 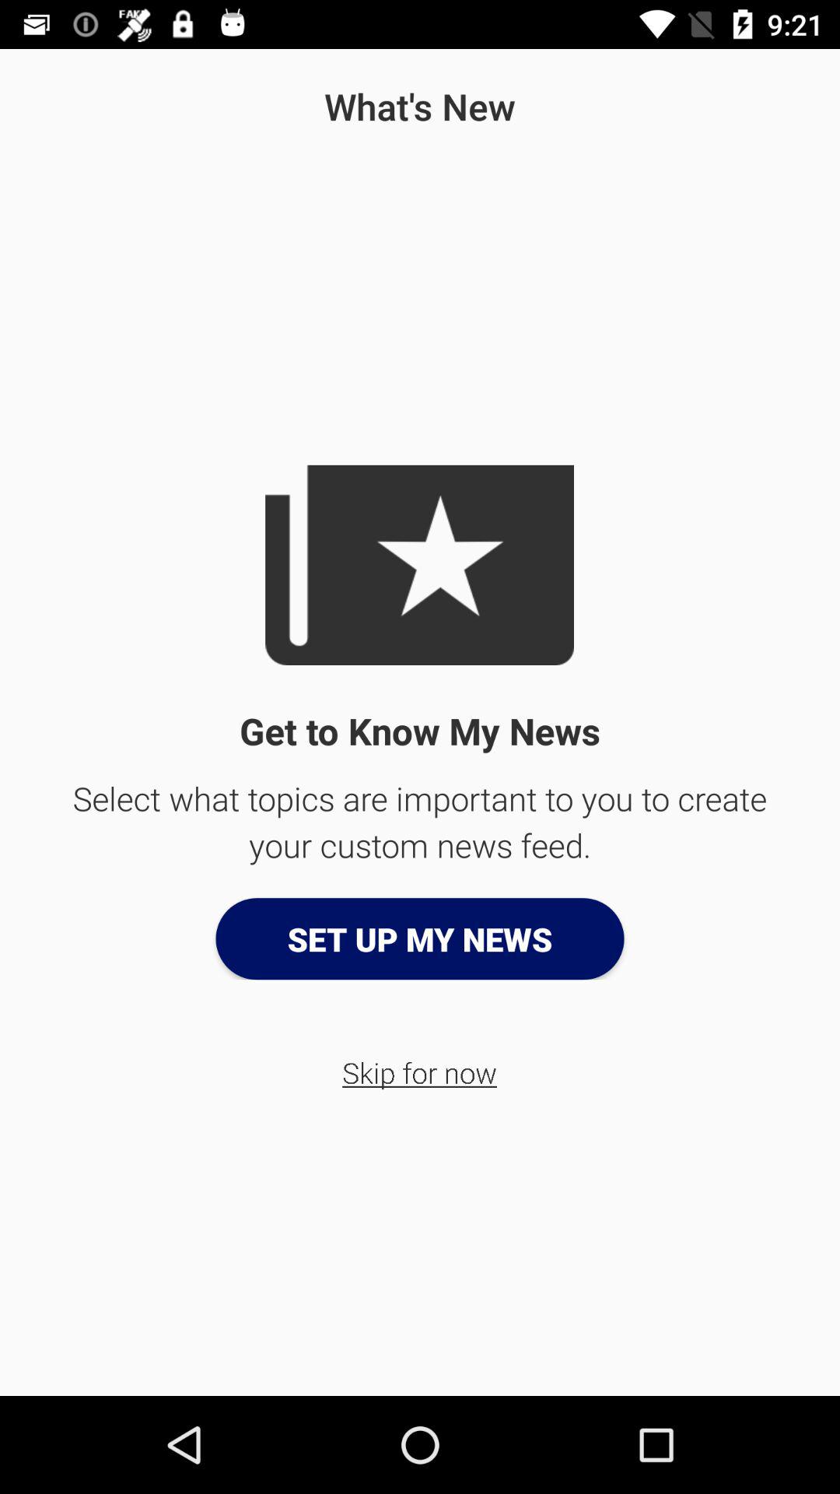 What do you see at coordinates (420, 1072) in the screenshot?
I see `launch the button below set up my button` at bounding box center [420, 1072].